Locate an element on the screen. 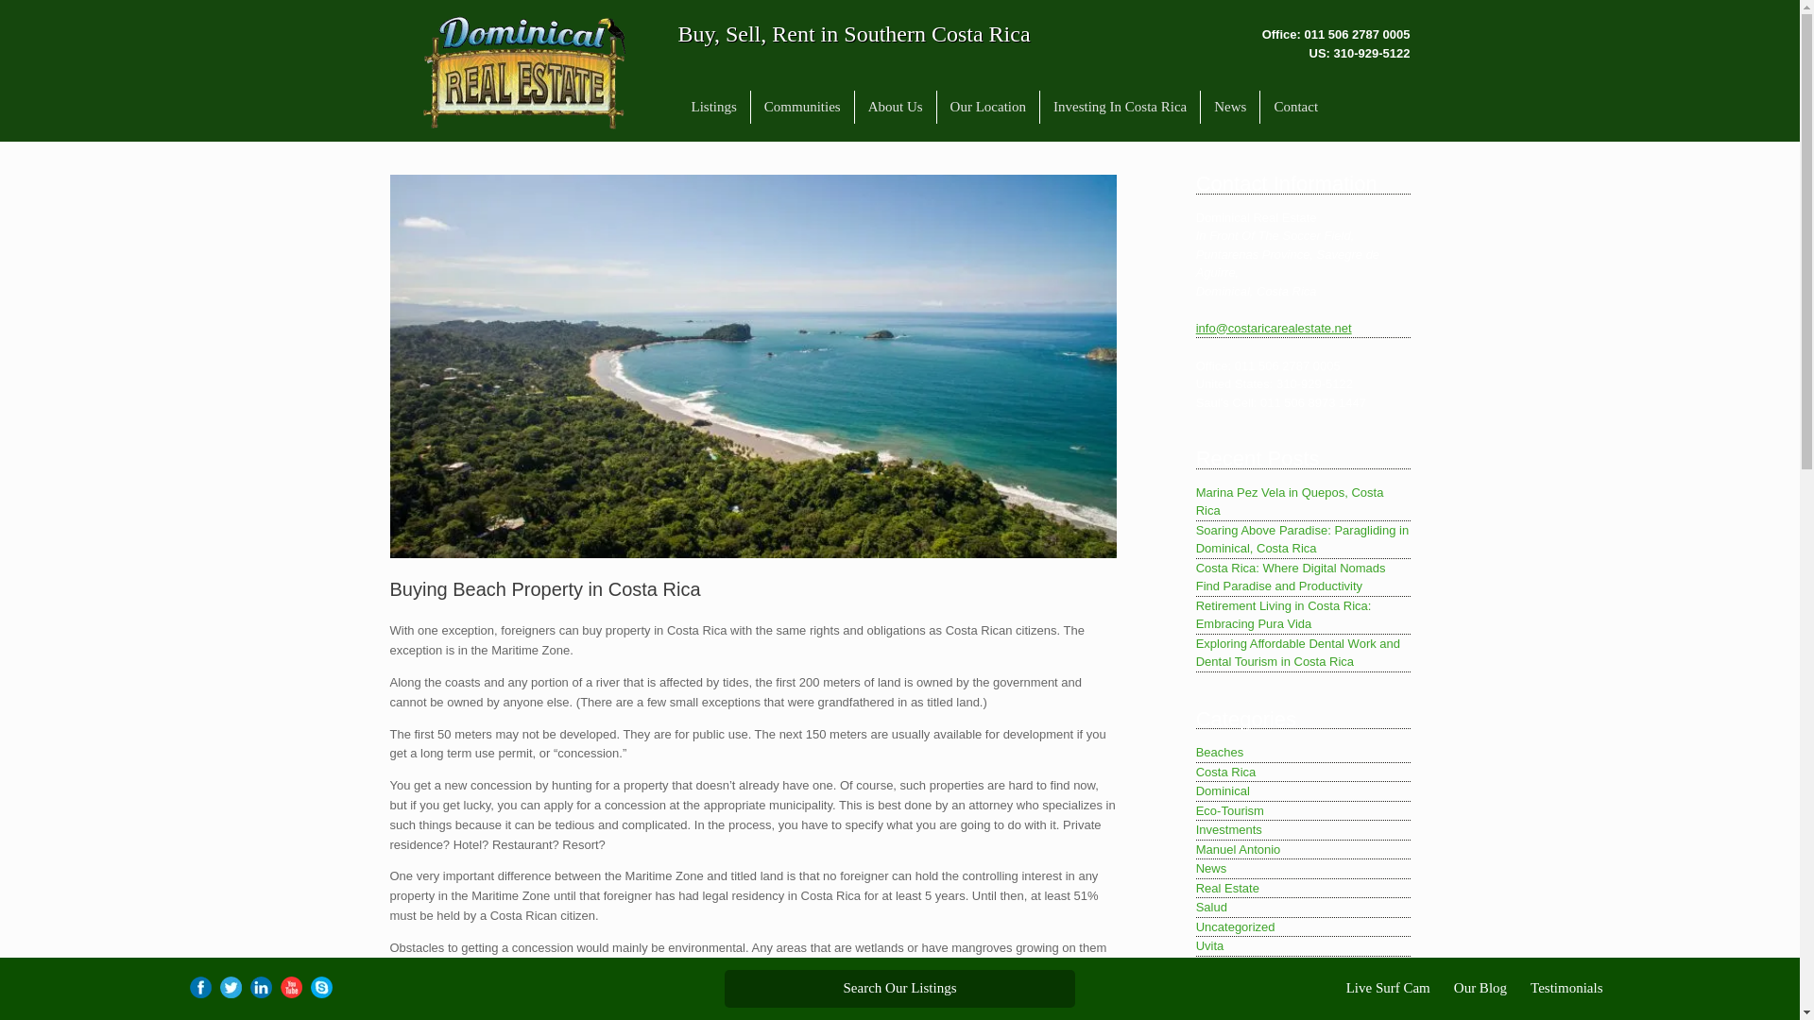  Listings is located at coordinates (713, 107).